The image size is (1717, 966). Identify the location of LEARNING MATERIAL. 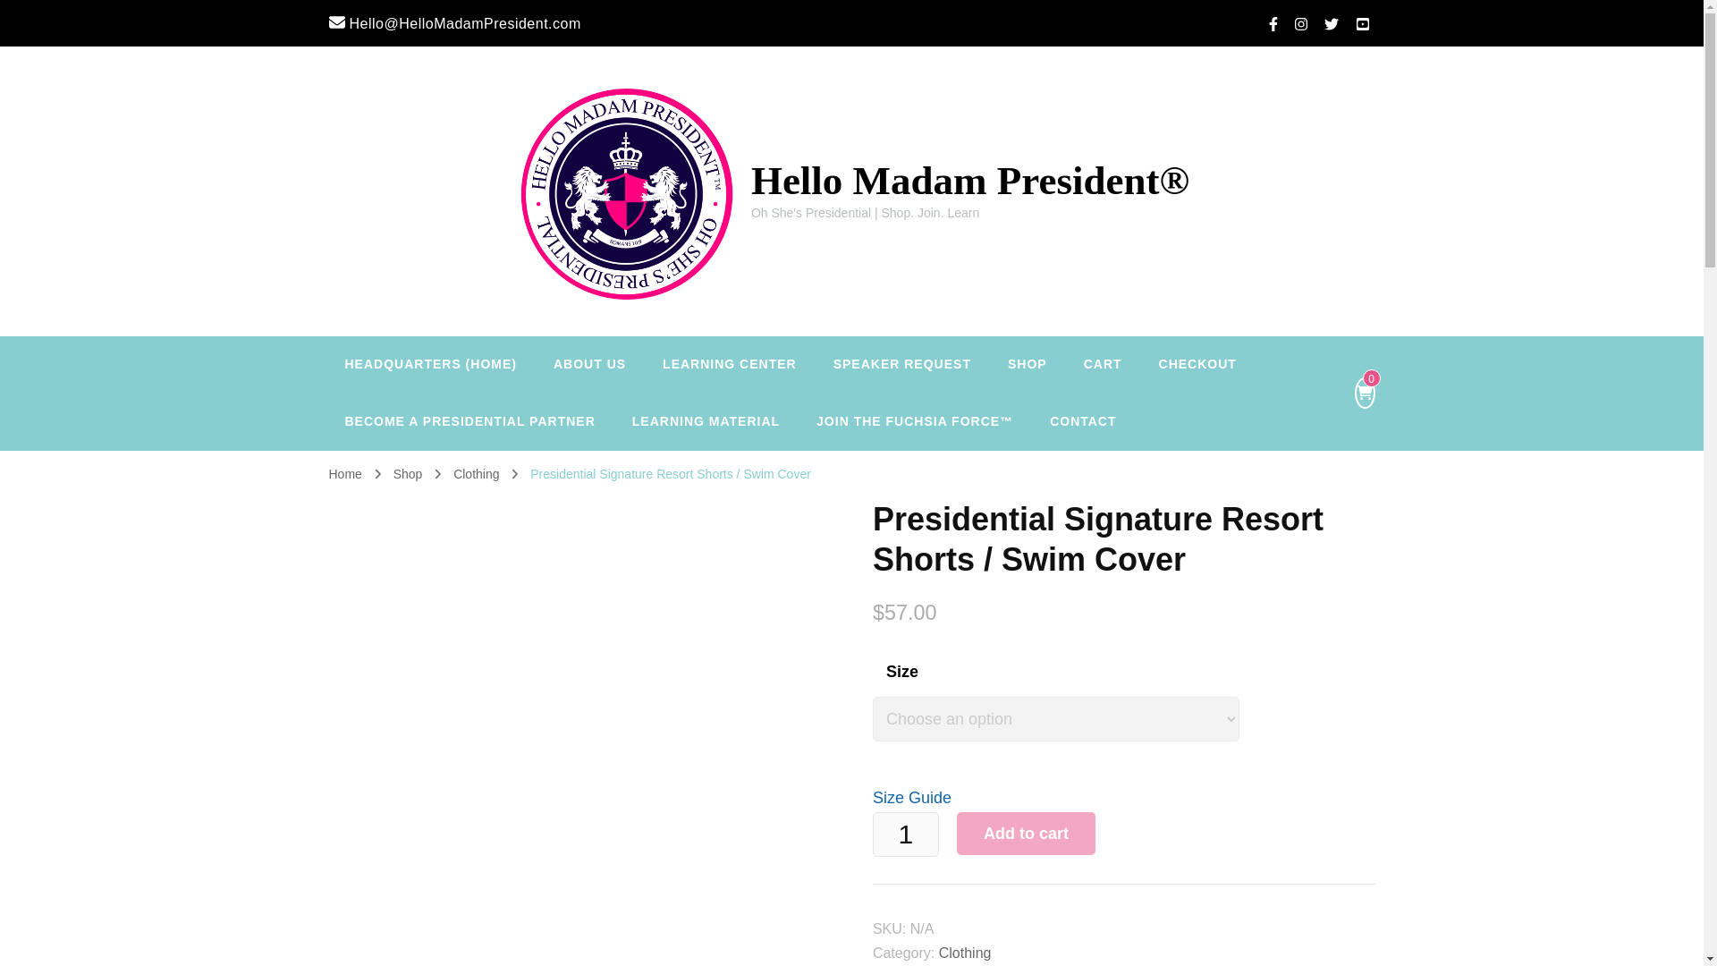
(706, 422).